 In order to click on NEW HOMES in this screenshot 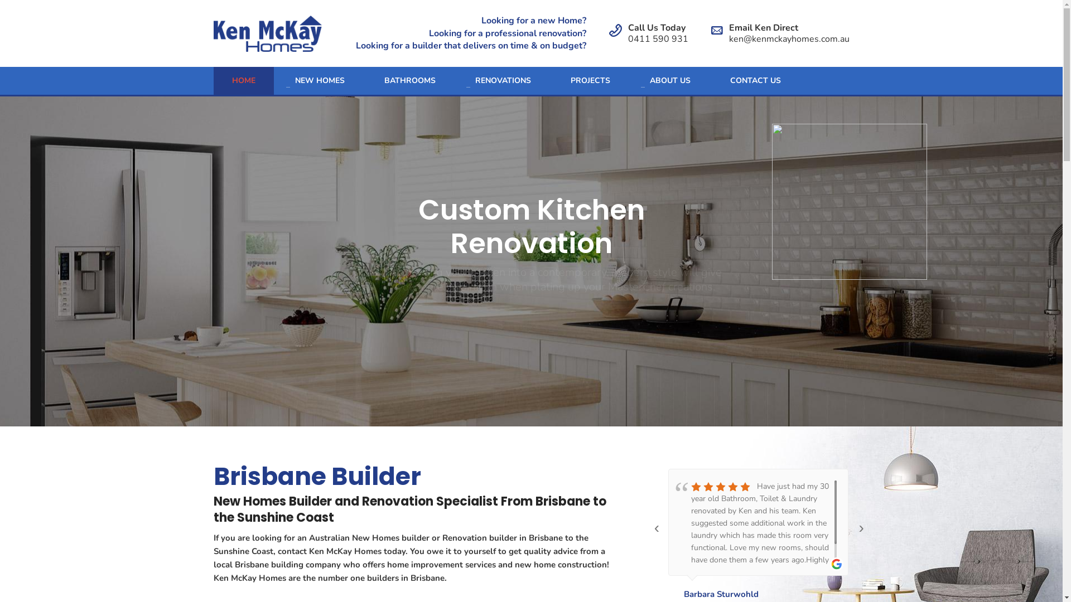, I will do `click(320, 81)`.